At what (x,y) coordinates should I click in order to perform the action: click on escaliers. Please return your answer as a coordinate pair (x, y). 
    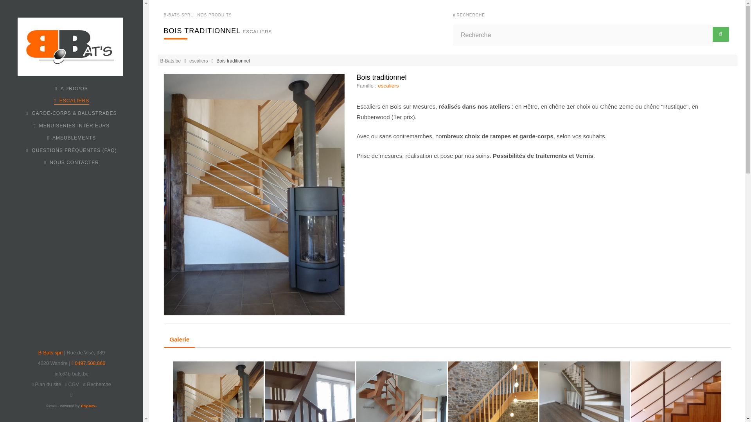
    Looking at the image, I should click on (388, 86).